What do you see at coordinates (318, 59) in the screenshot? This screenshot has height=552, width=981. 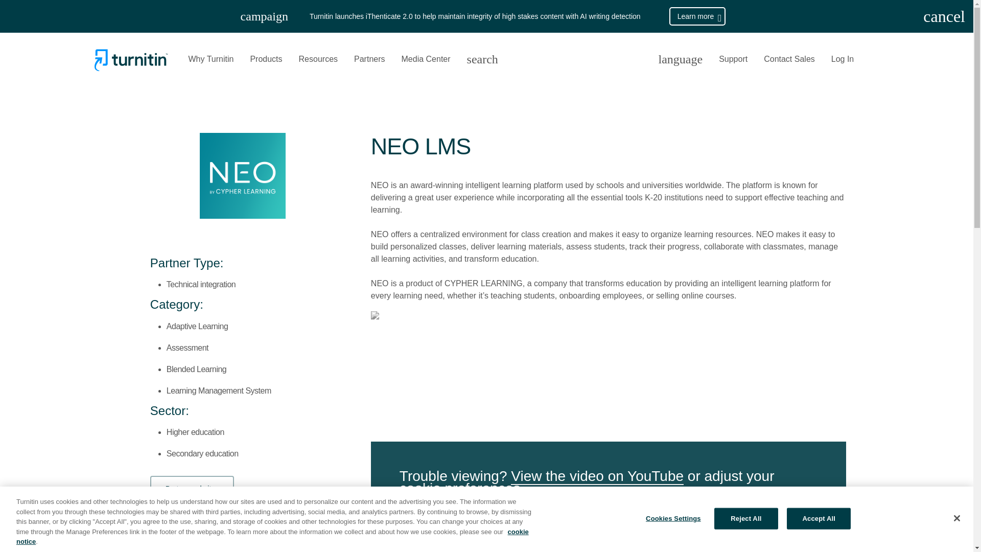 I see `Resources` at bounding box center [318, 59].